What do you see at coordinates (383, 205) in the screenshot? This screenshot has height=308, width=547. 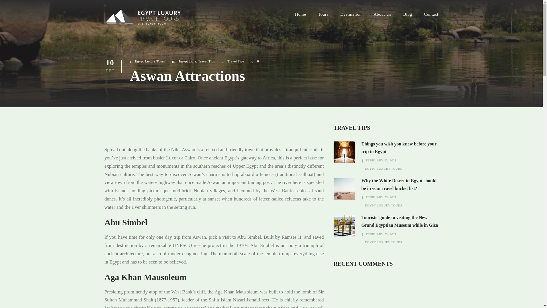 I see `EGYPT LUXURY TOURS` at bounding box center [383, 205].